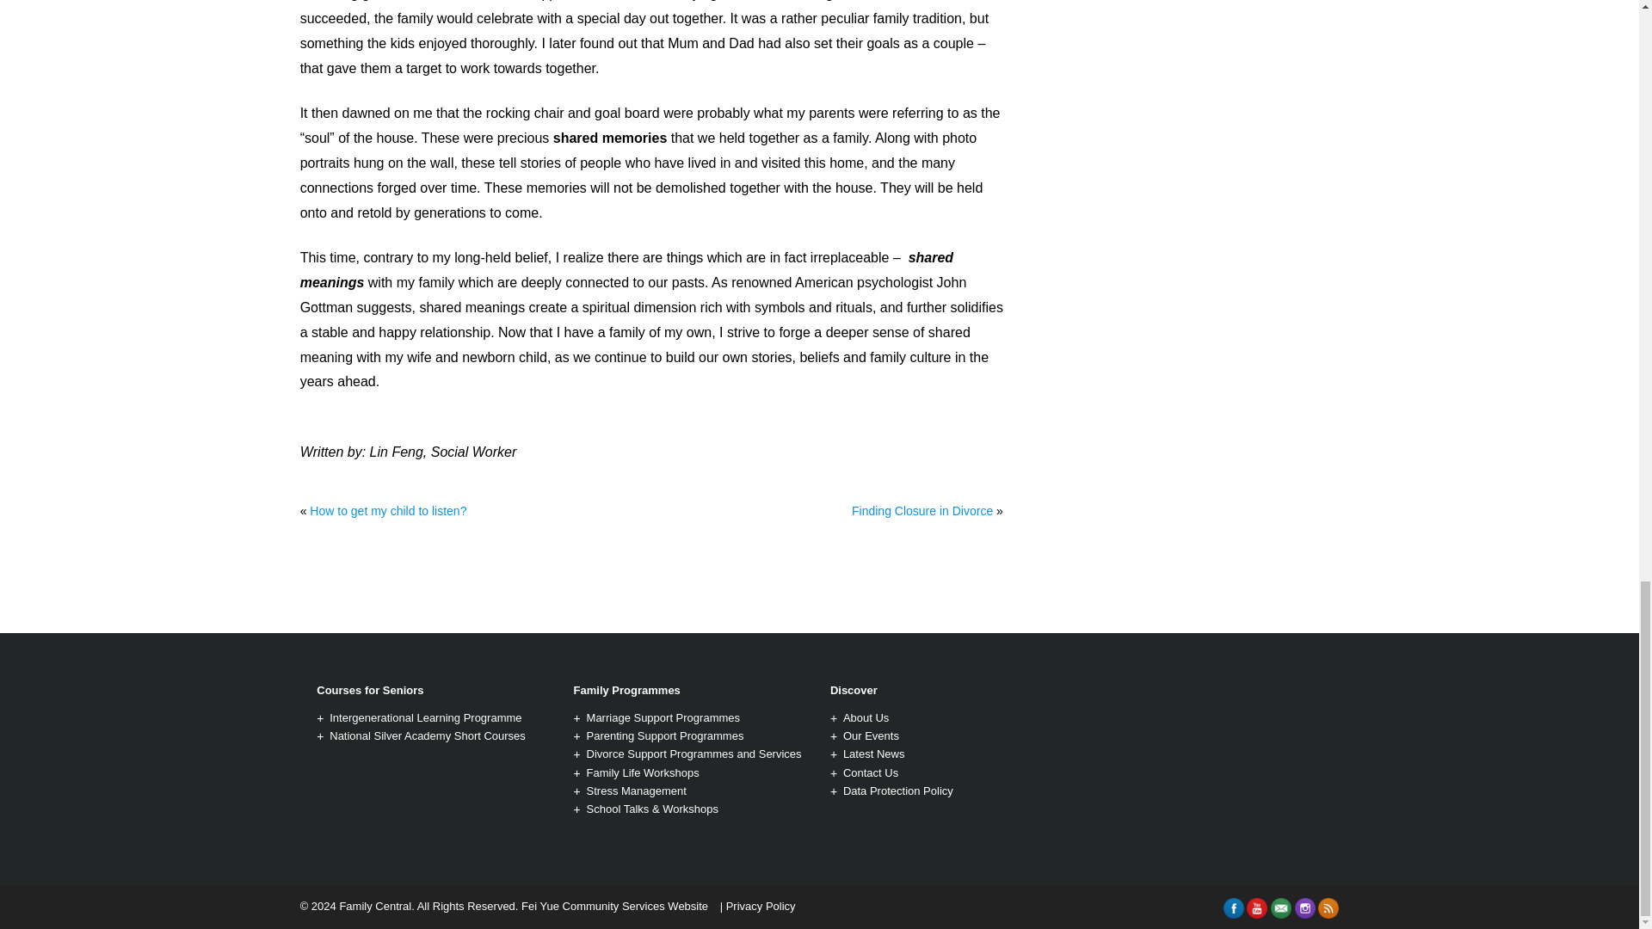  I want to click on Family Life Workshops, so click(642, 772).